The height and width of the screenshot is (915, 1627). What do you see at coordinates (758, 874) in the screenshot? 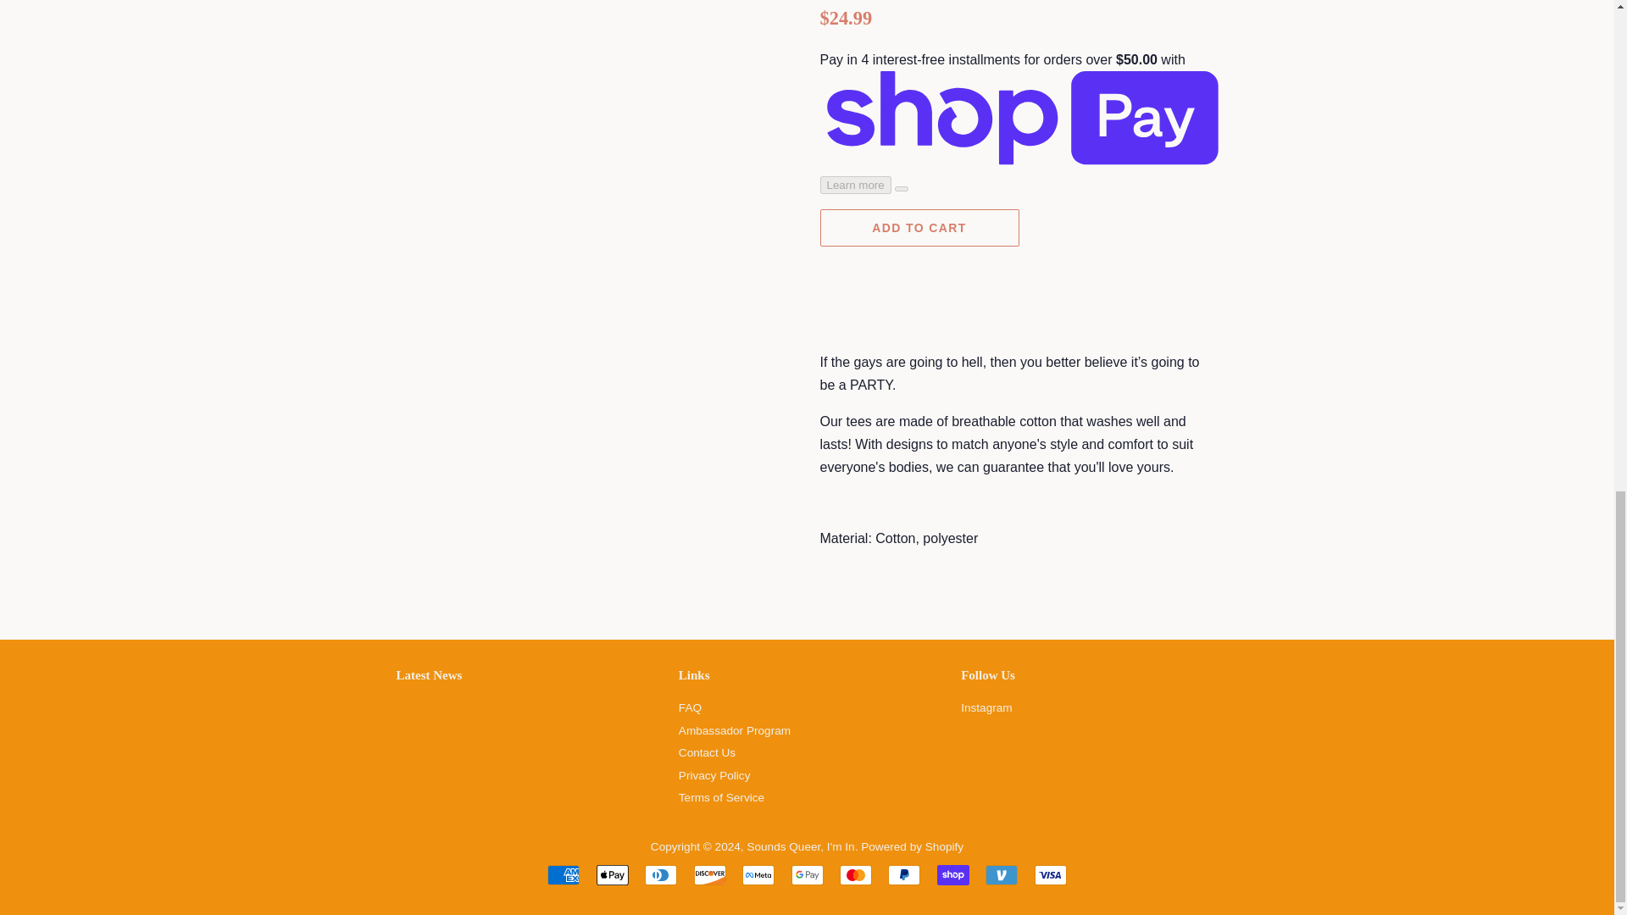
I see `Meta Pay` at bounding box center [758, 874].